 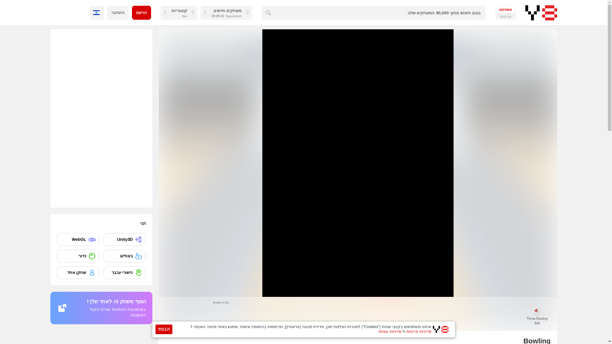 What do you see at coordinates (78, 240) in the screenshot?
I see `WebGL` at bounding box center [78, 240].